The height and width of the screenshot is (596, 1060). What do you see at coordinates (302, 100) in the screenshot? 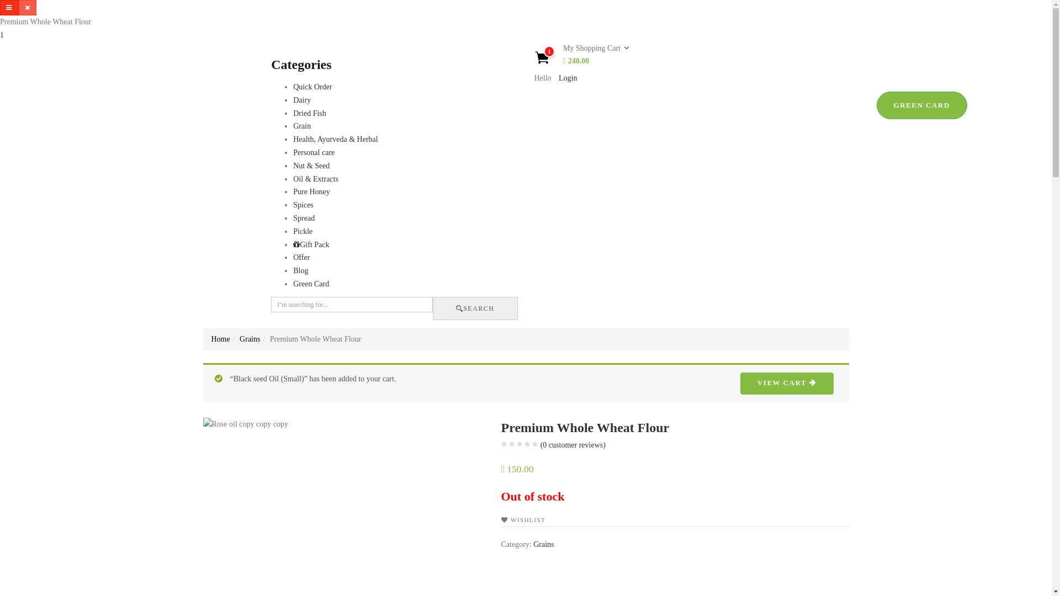
I see `Dairy` at bounding box center [302, 100].